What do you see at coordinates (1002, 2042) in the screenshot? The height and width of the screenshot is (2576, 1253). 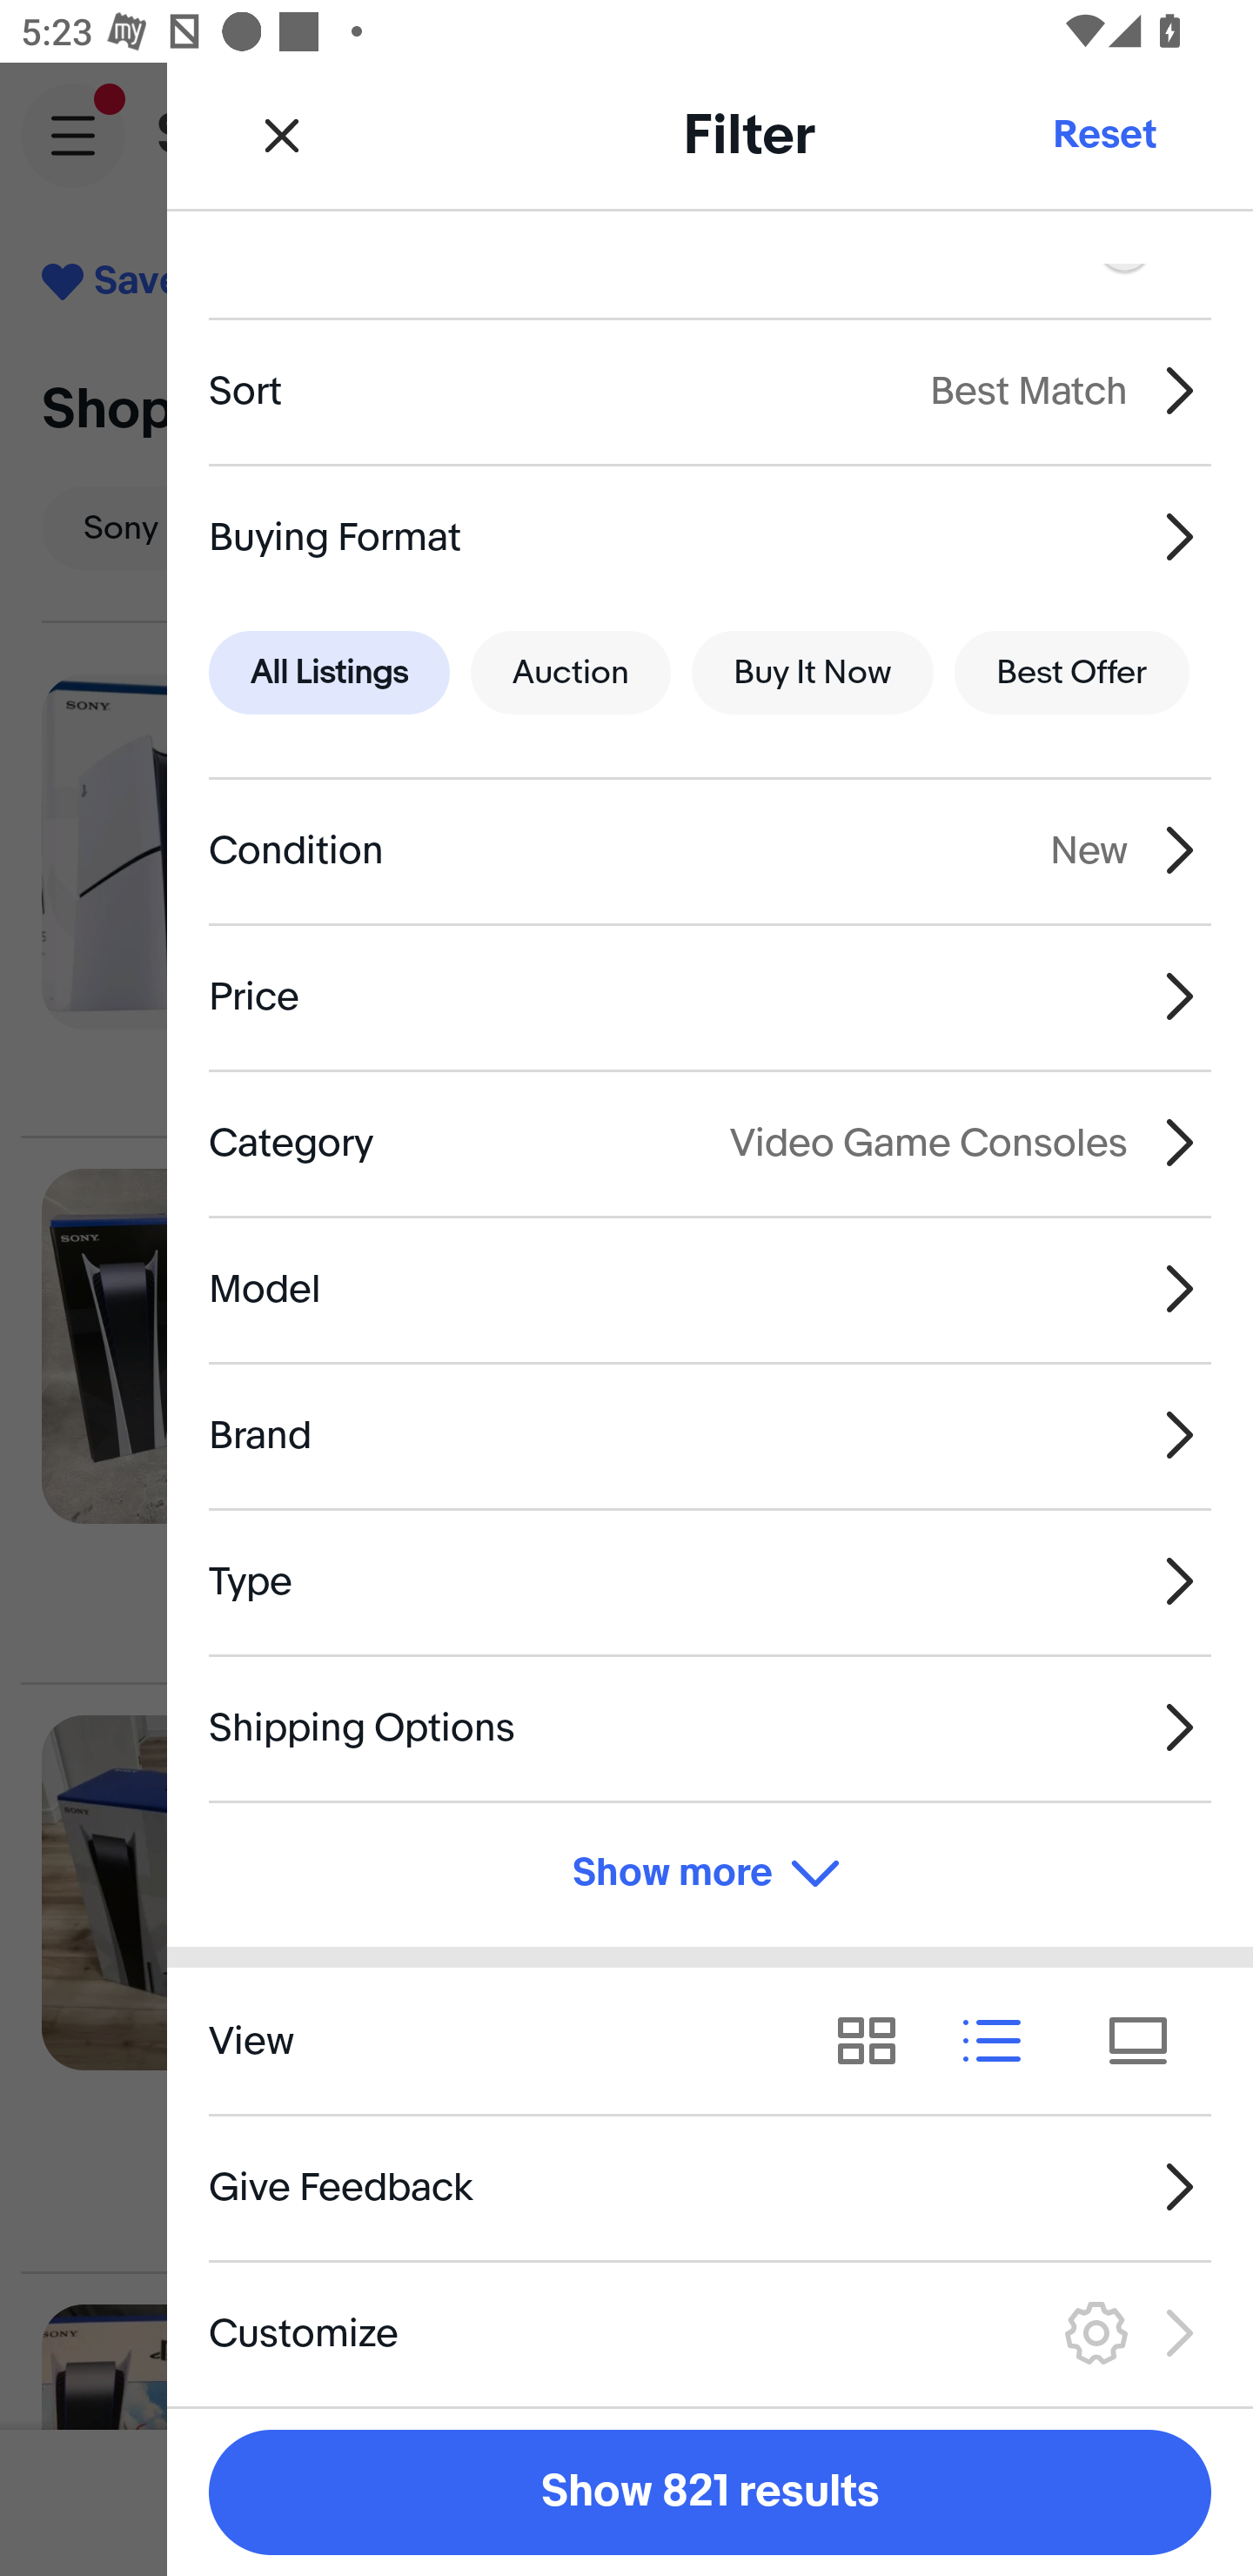 I see `View results as list` at bounding box center [1002, 2042].